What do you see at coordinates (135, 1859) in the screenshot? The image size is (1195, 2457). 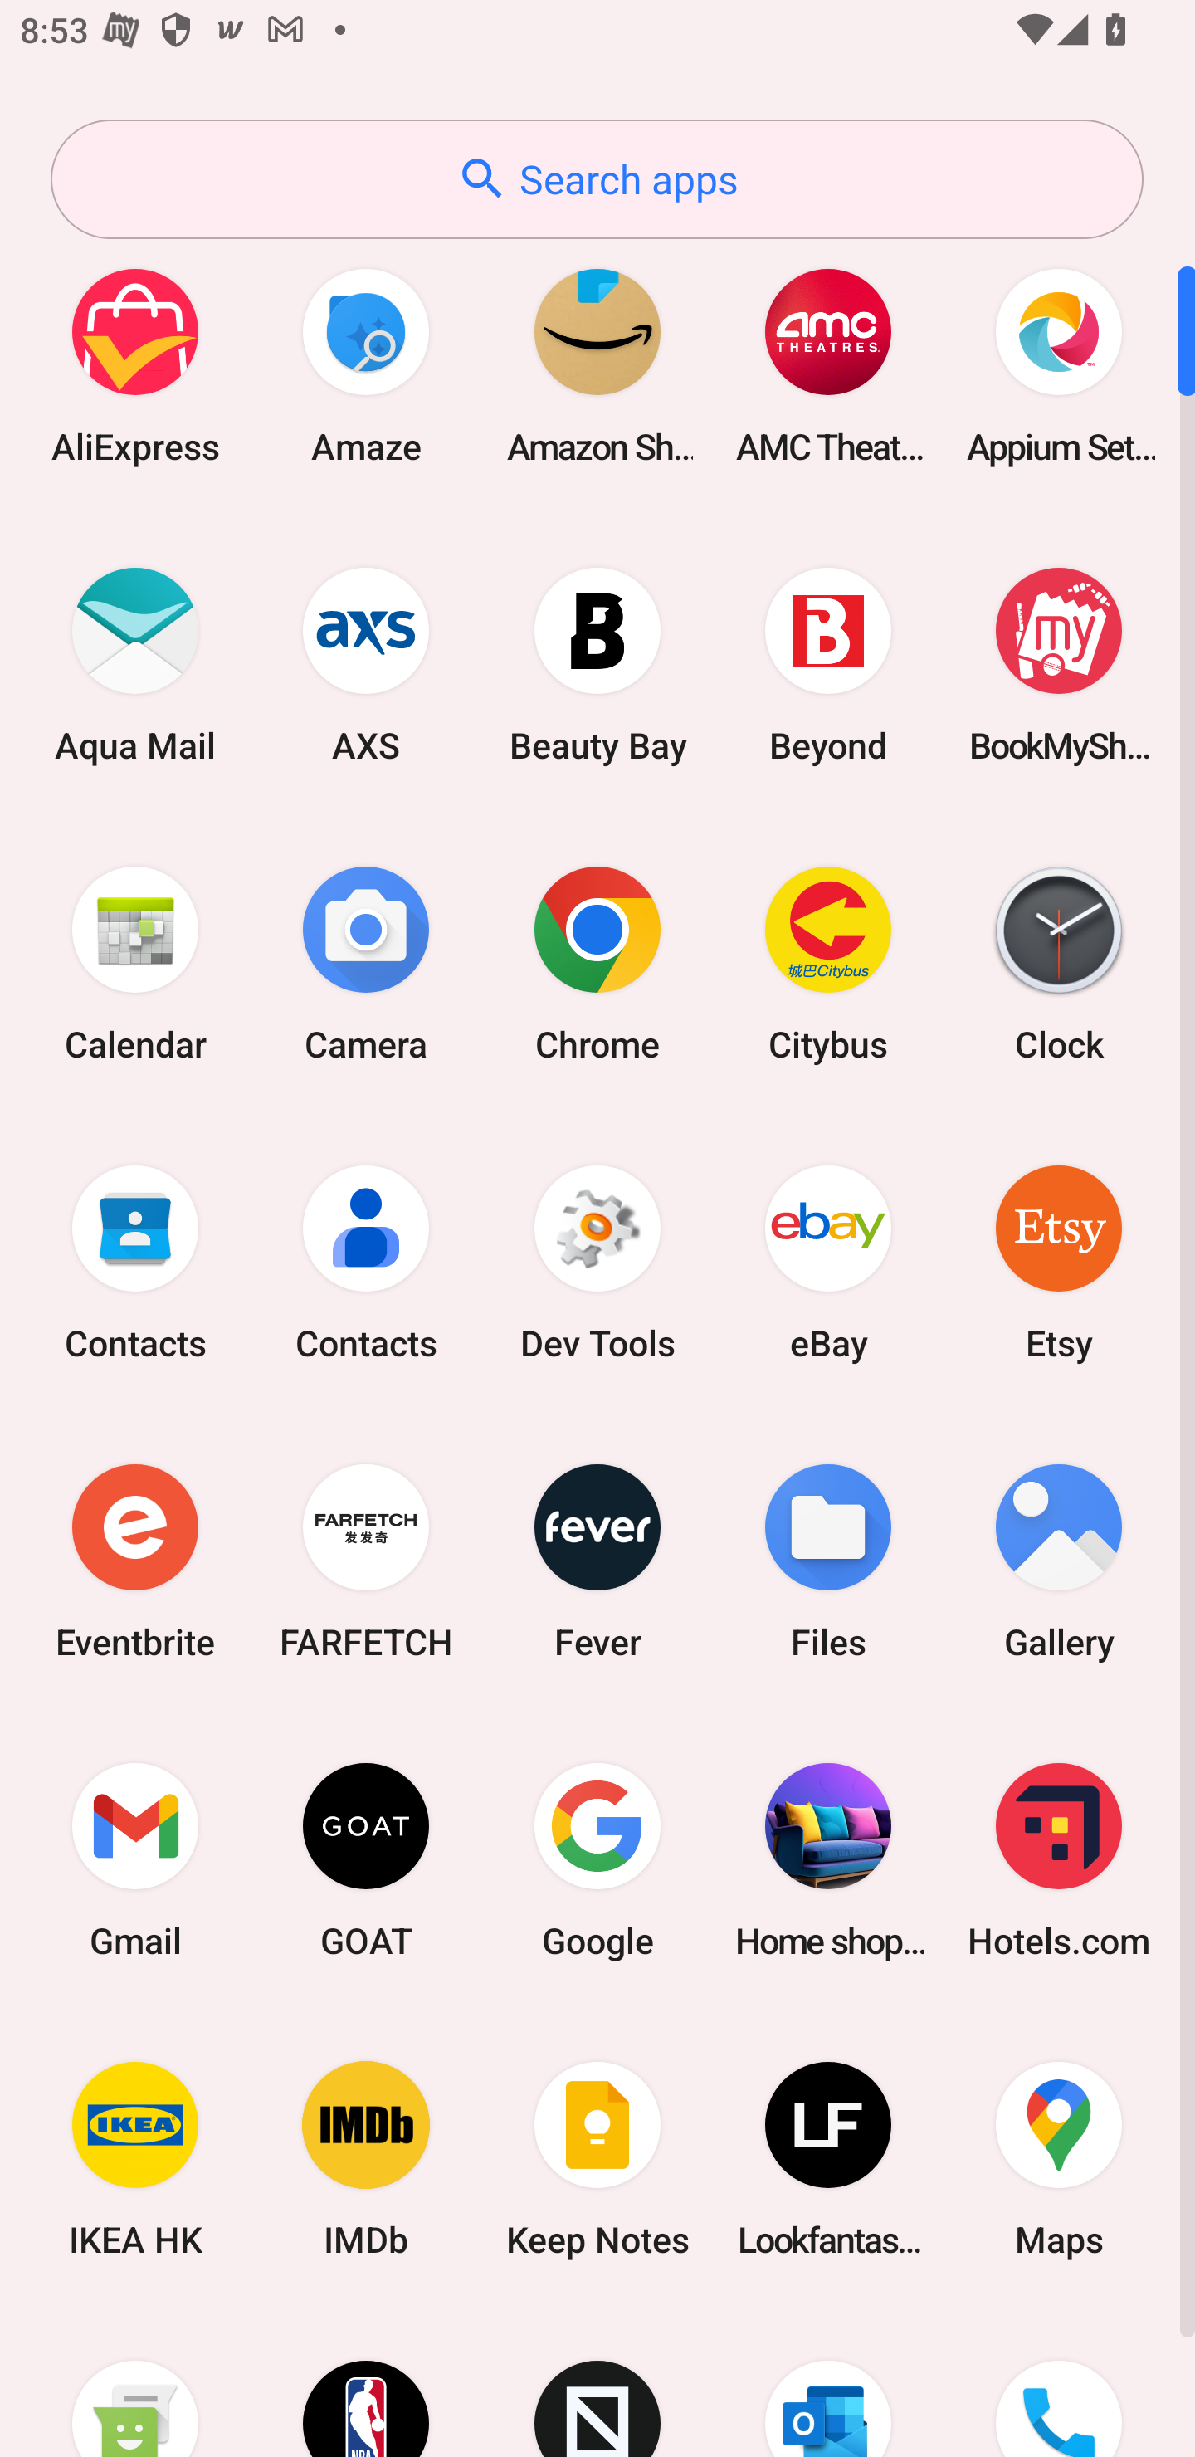 I see `Gmail` at bounding box center [135, 1859].